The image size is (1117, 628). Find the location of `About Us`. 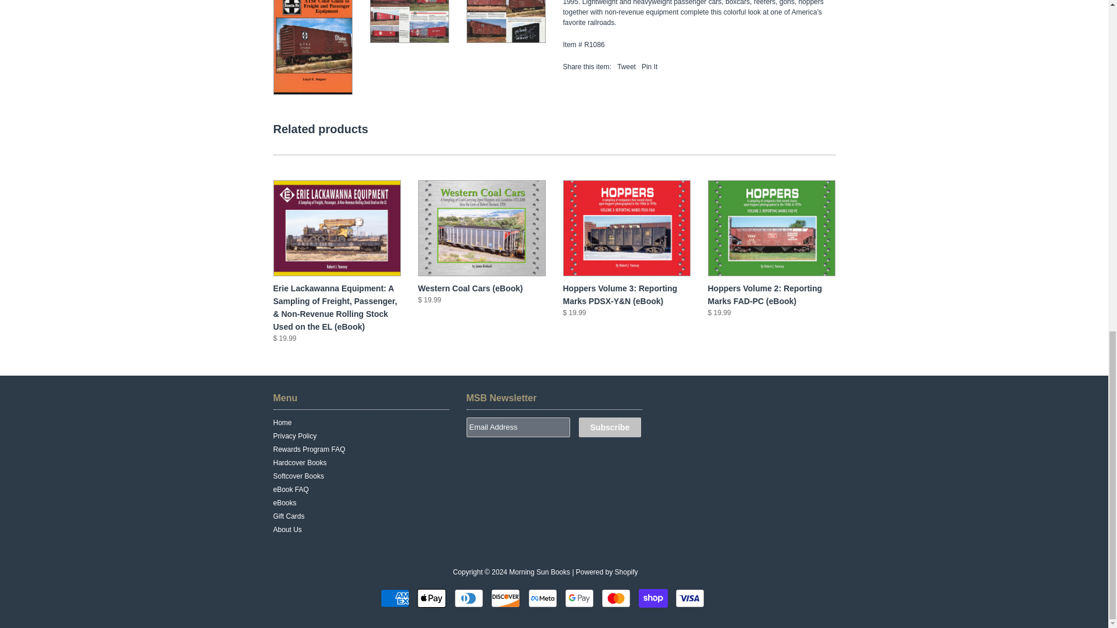

About Us is located at coordinates (287, 529).